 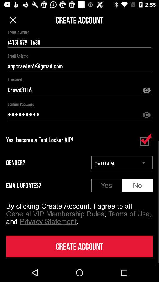 I want to click on hidden option, so click(x=147, y=90).